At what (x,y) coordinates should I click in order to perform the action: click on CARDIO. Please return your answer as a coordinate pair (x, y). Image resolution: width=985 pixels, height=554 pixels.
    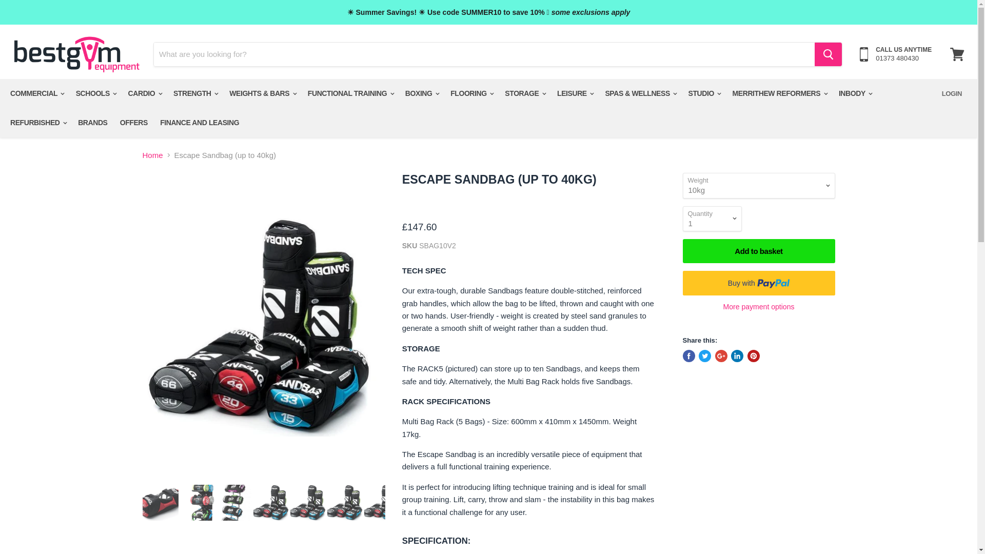
    Looking at the image, I should click on (145, 93).